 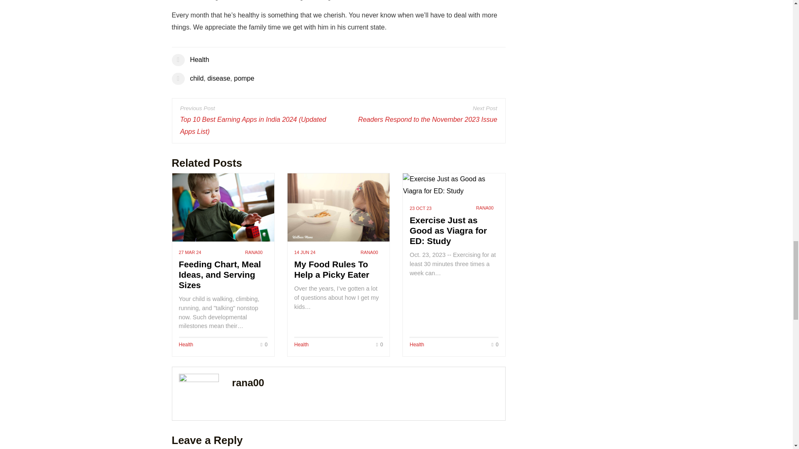 I want to click on Health, so click(x=186, y=344).